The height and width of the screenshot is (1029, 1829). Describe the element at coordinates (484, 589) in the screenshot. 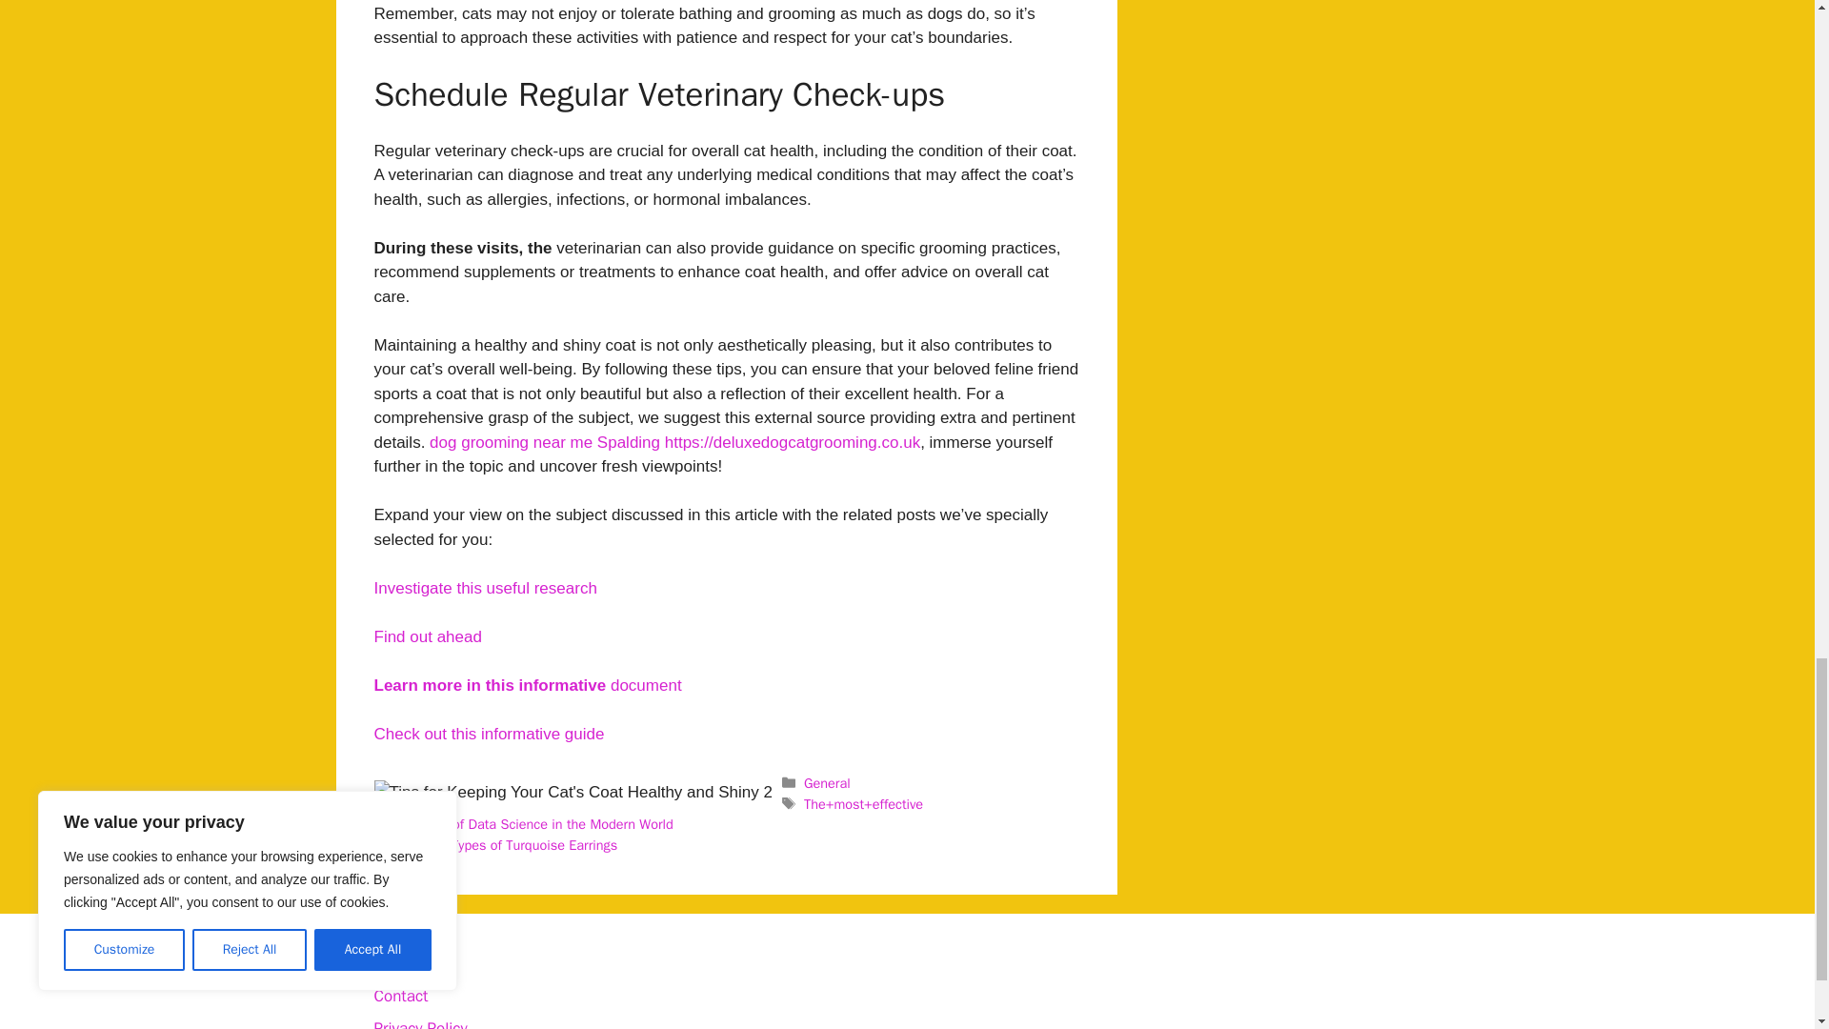

I see `Investigate this useful research` at that location.